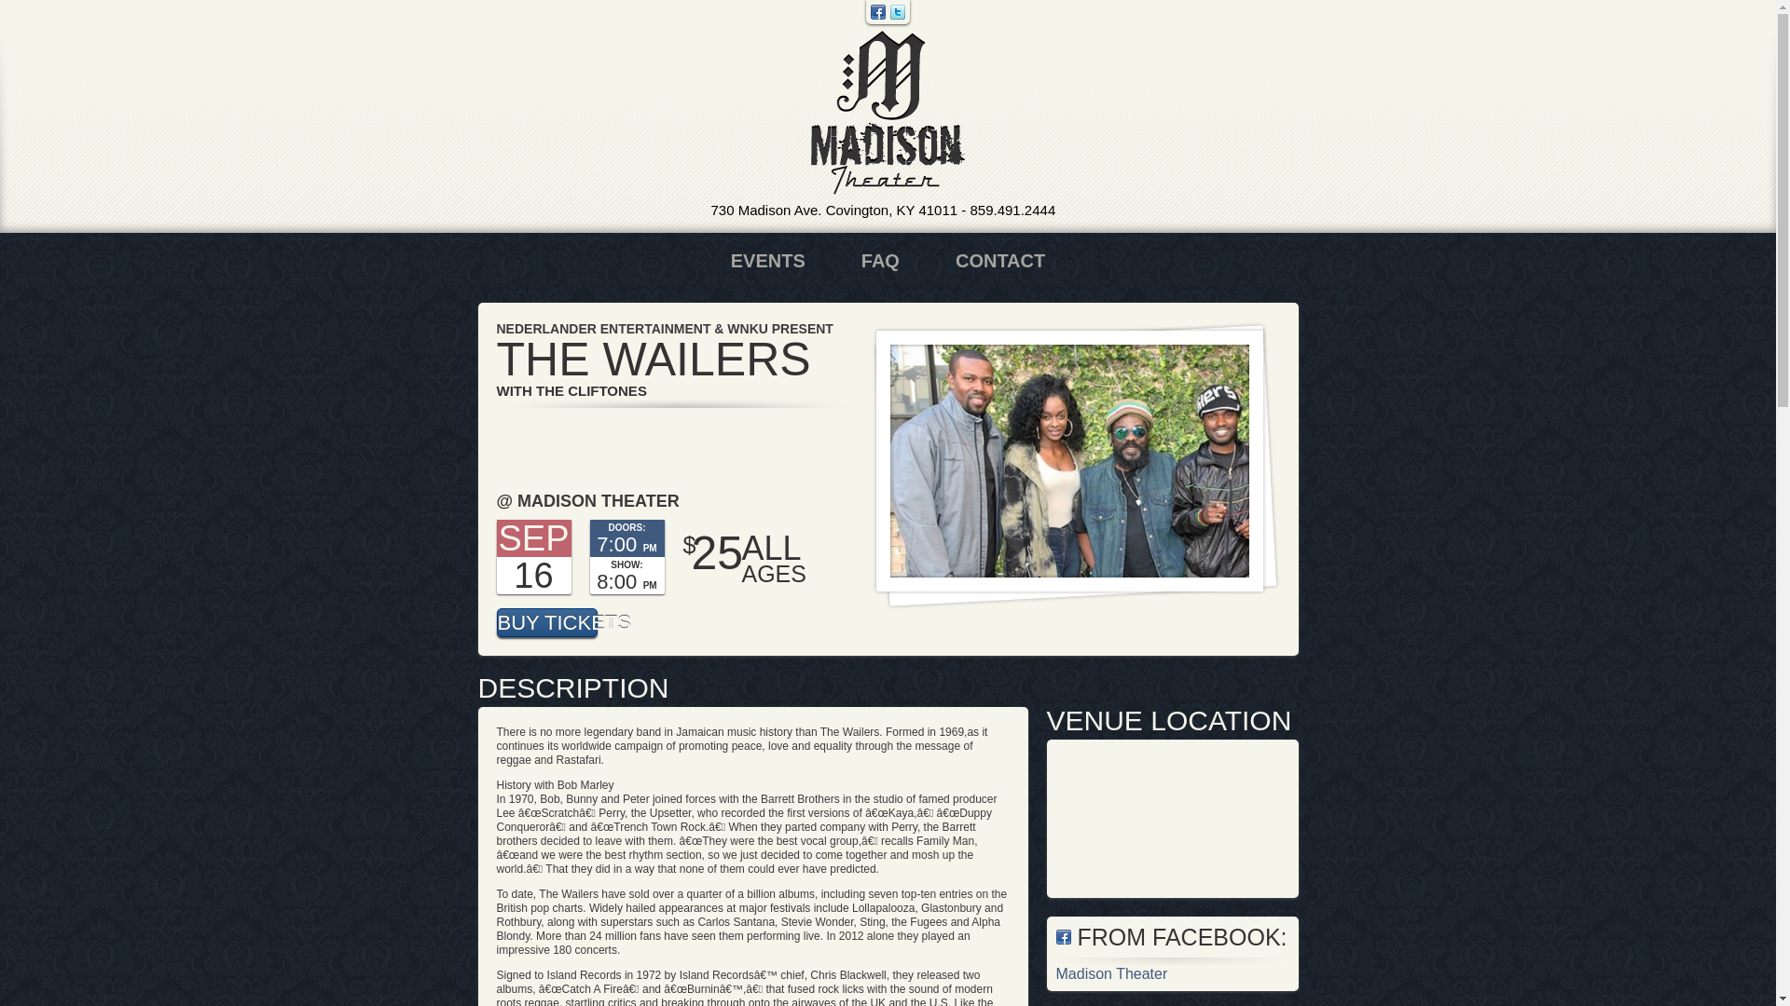  What do you see at coordinates (880, 260) in the screenshot?
I see `FAQ` at bounding box center [880, 260].